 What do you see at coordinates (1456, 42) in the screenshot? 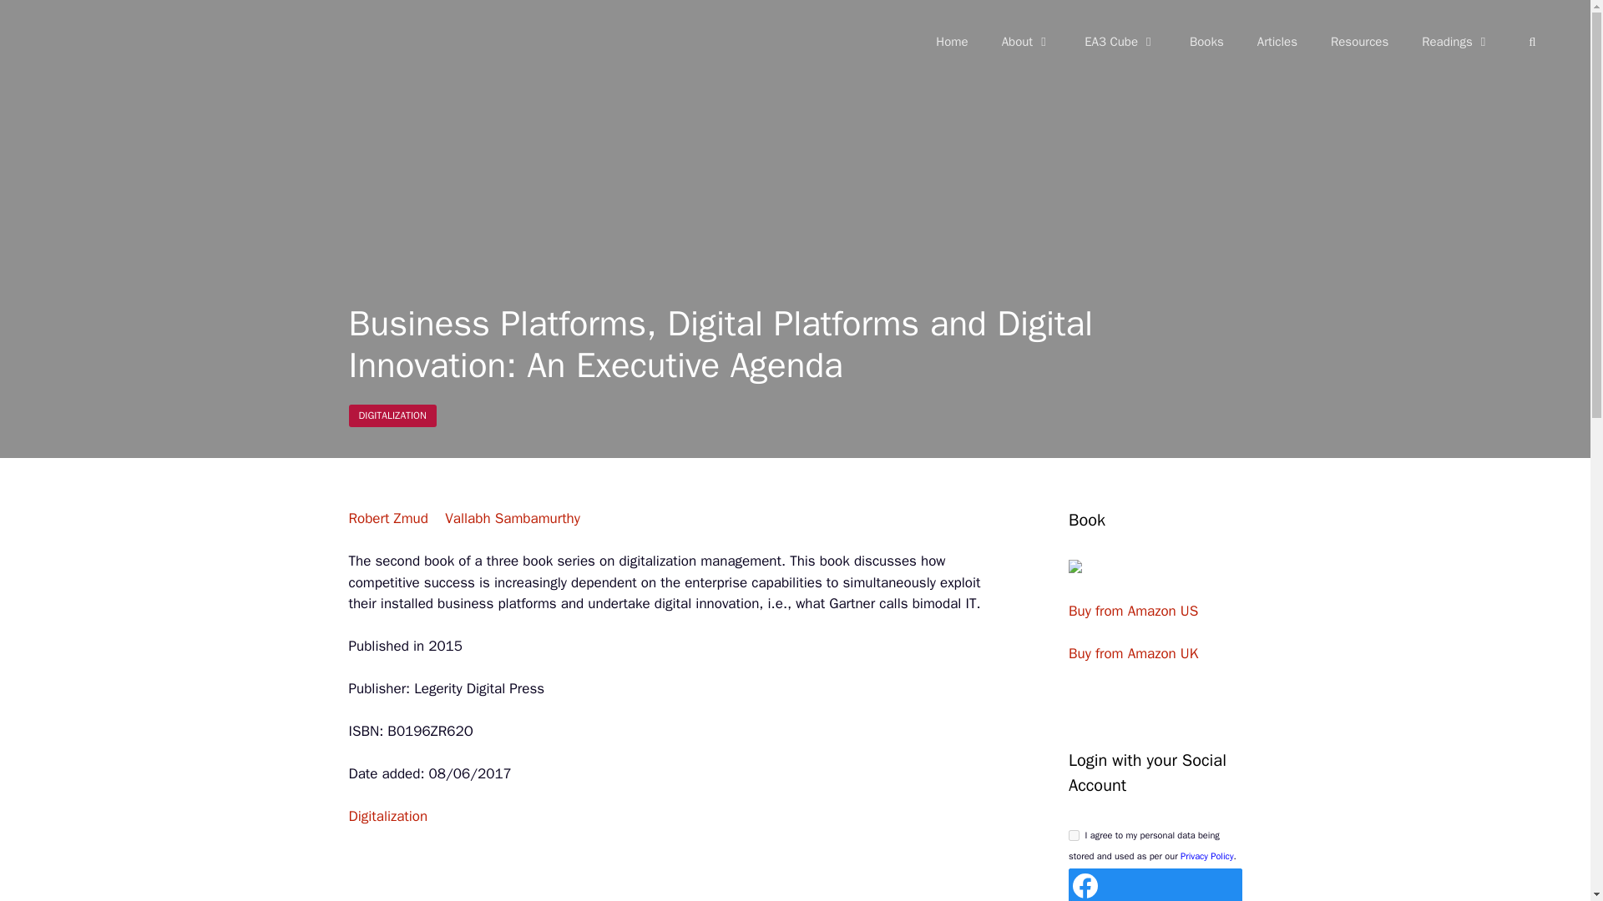
I see `Readings` at bounding box center [1456, 42].